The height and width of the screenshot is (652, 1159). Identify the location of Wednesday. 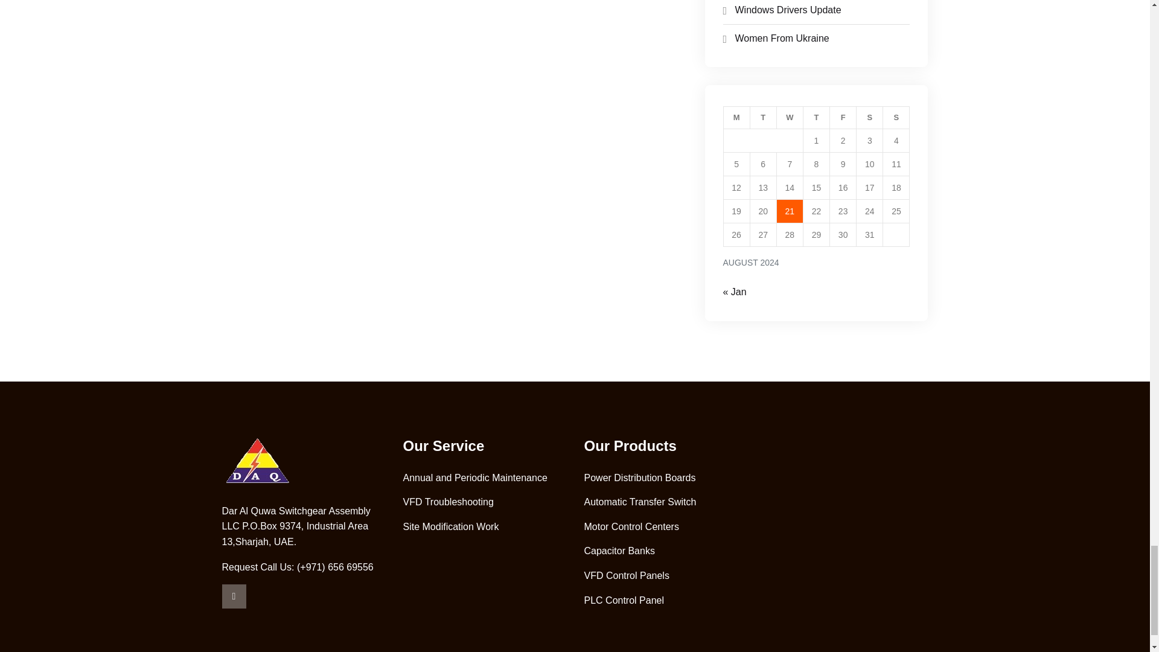
(790, 118).